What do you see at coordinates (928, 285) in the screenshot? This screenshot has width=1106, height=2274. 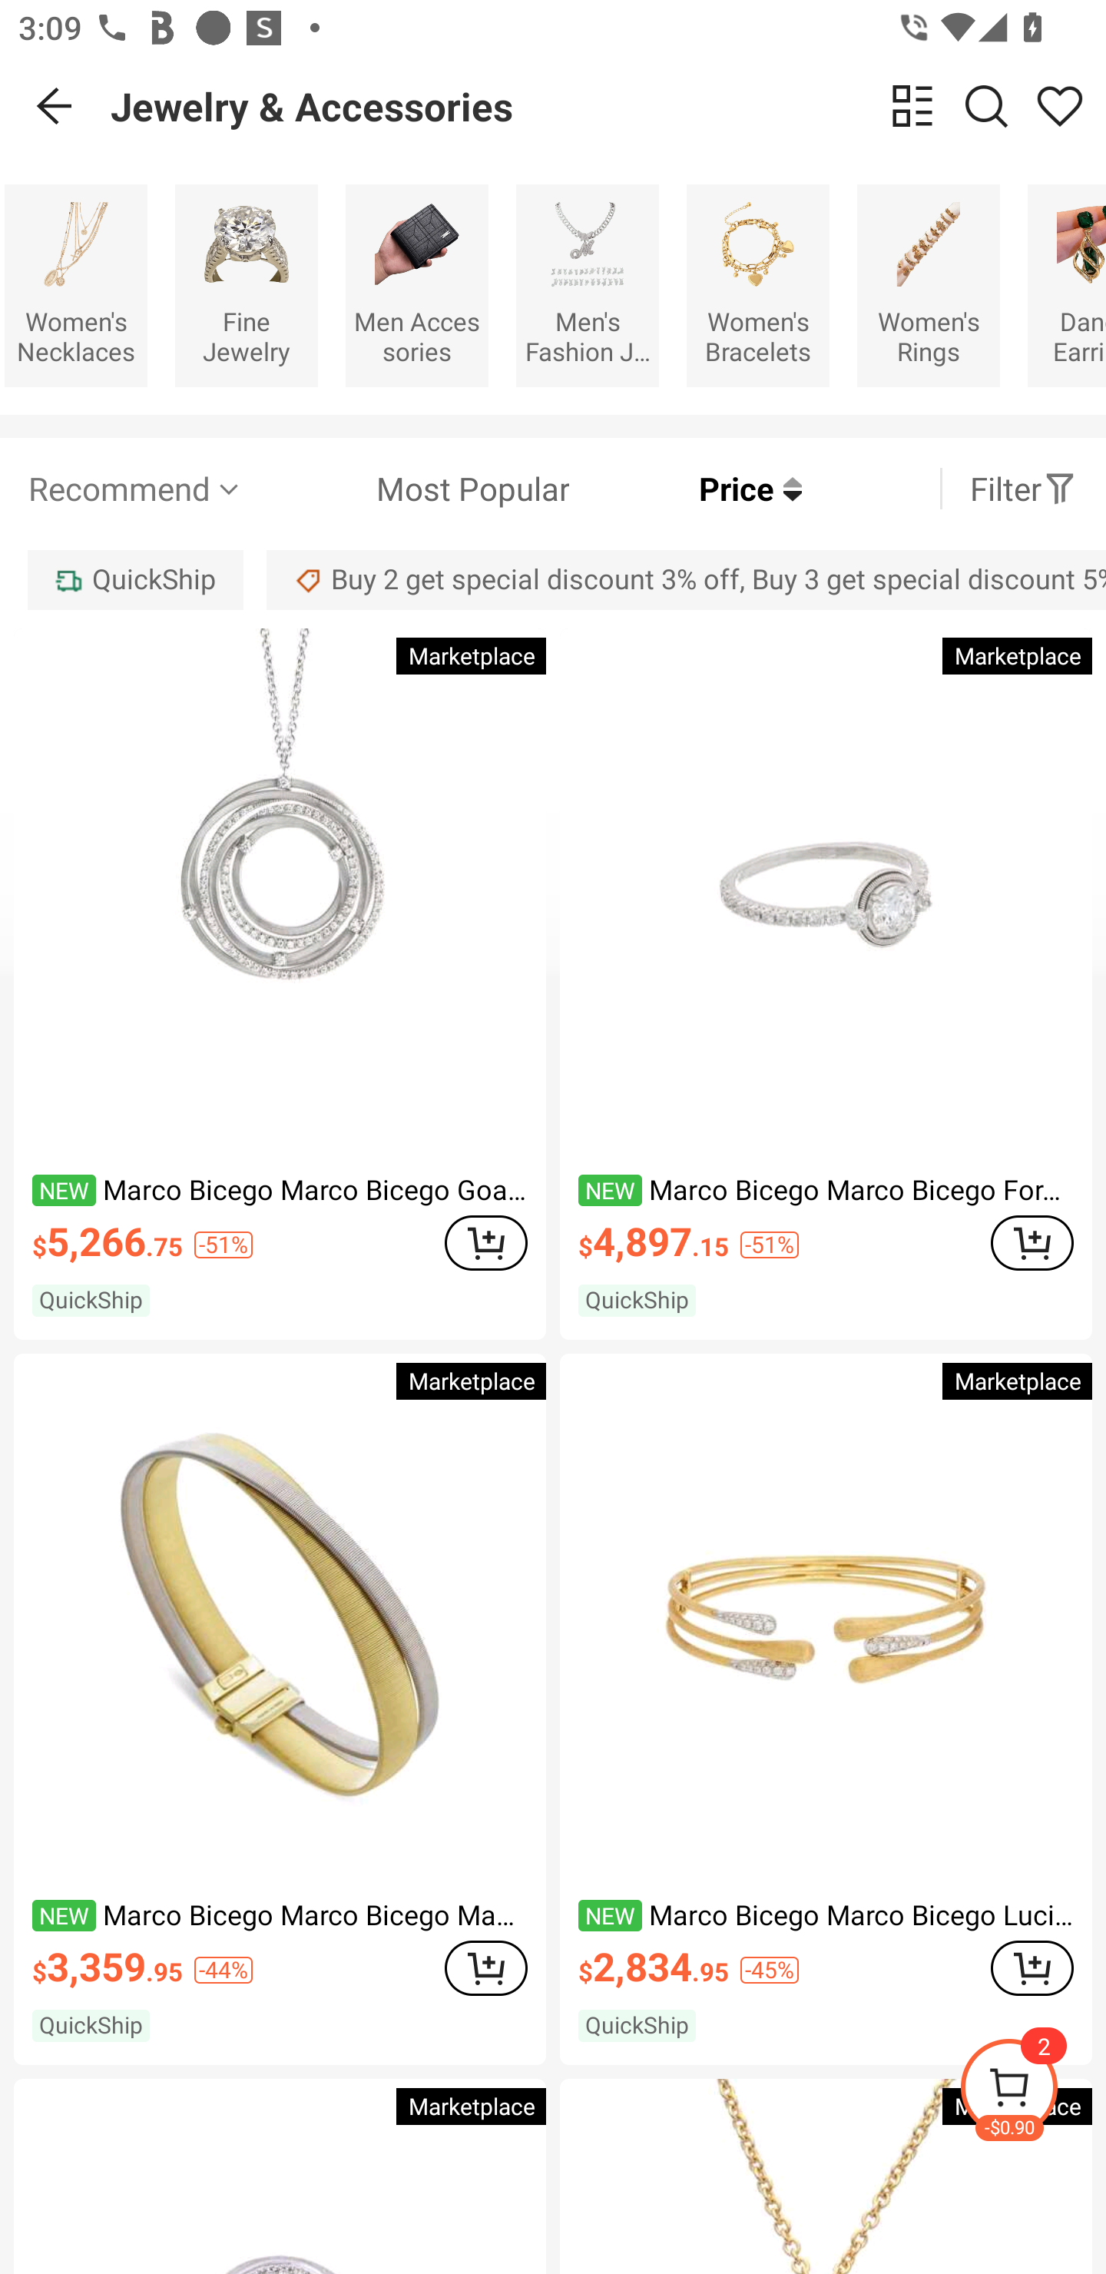 I see `Women's Rings` at bounding box center [928, 285].